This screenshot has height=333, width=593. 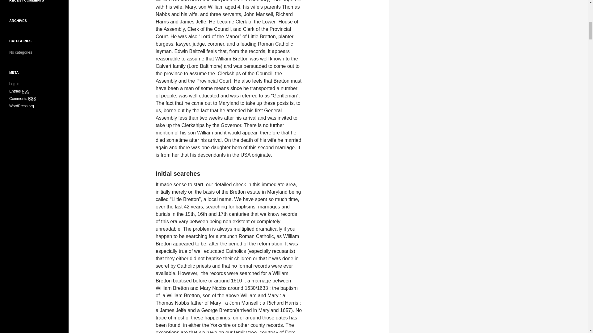 What do you see at coordinates (26, 91) in the screenshot?
I see `Really Simple Syndication` at bounding box center [26, 91].